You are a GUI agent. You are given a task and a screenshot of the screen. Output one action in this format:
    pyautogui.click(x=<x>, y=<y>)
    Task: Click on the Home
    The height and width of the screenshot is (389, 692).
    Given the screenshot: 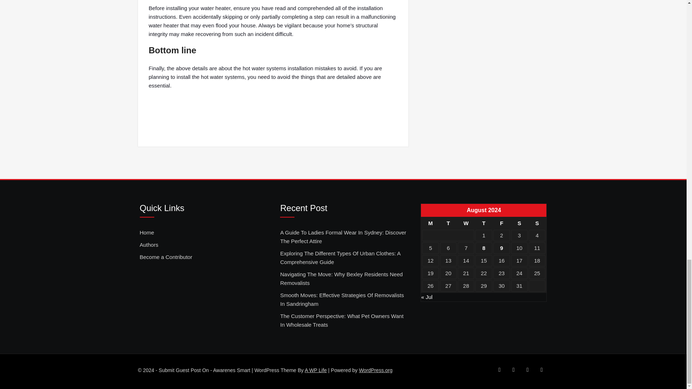 What is the action you would take?
    pyautogui.click(x=147, y=232)
    